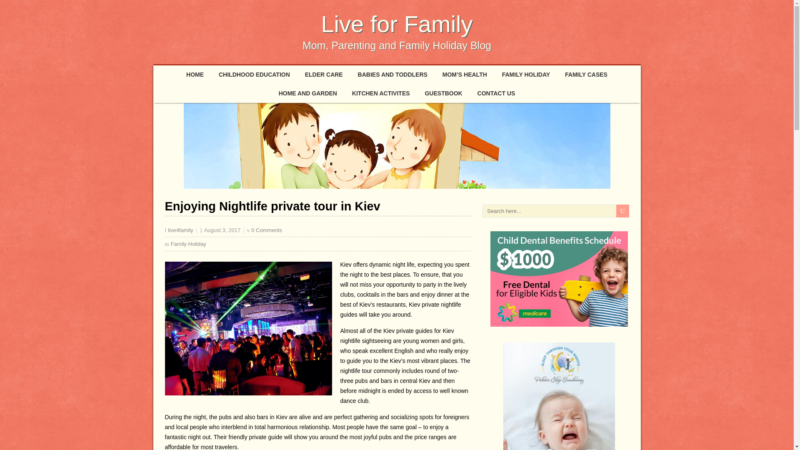 The width and height of the screenshot is (800, 450). I want to click on HOME, so click(195, 74).